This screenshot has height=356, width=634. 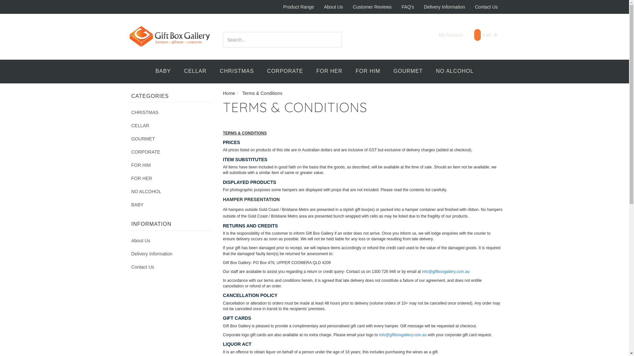 What do you see at coordinates (170, 139) in the screenshot?
I see `GOURMET` at bounding box center [170, 139].